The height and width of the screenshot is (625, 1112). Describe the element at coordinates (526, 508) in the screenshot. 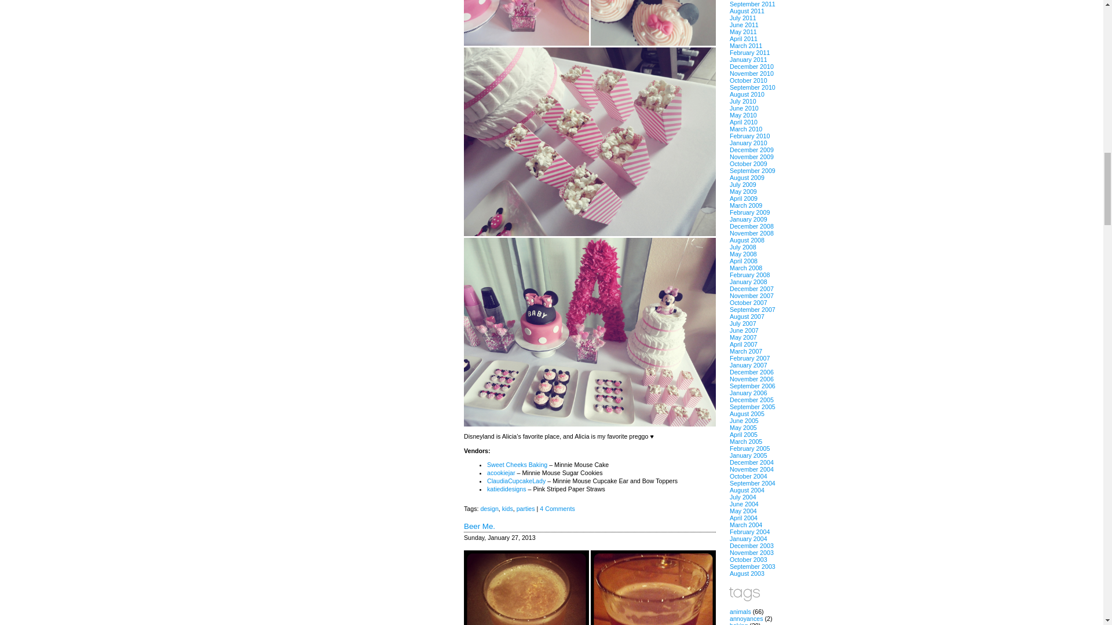

I see `parties` at that location.